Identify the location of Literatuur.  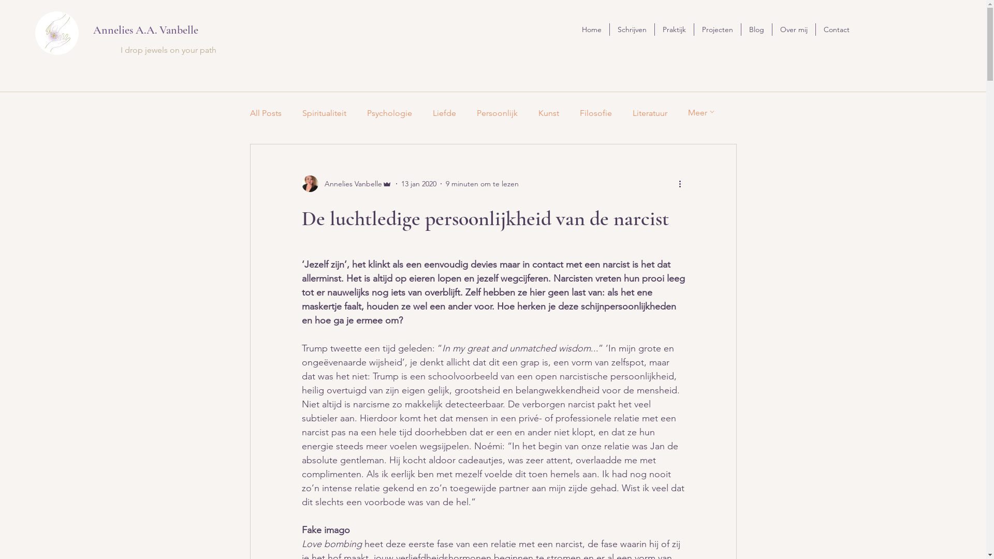
(650, 113).